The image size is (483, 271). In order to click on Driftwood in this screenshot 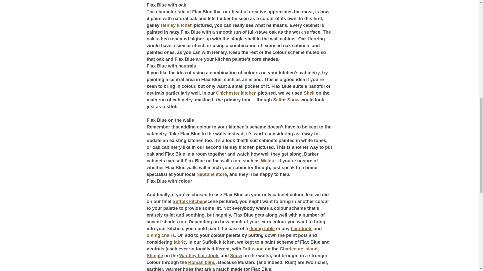, I will do `click(253, 249)`.